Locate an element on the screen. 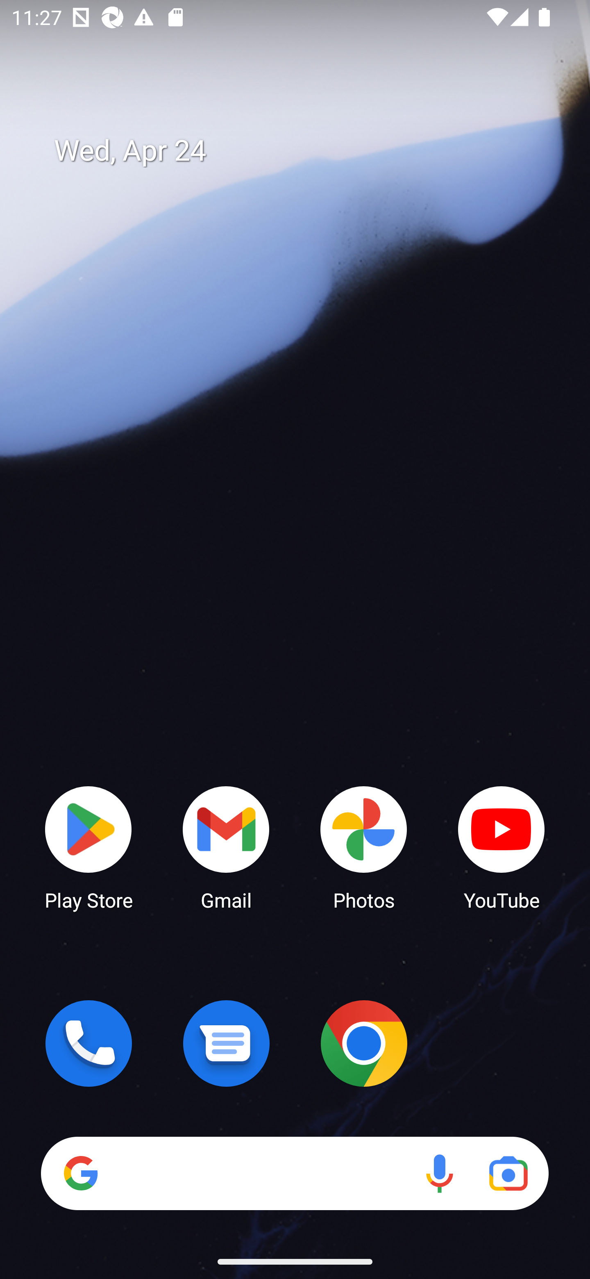 The width and height of the screenshot is (590, 1279). YouTube is located at coordinates (501, 847).